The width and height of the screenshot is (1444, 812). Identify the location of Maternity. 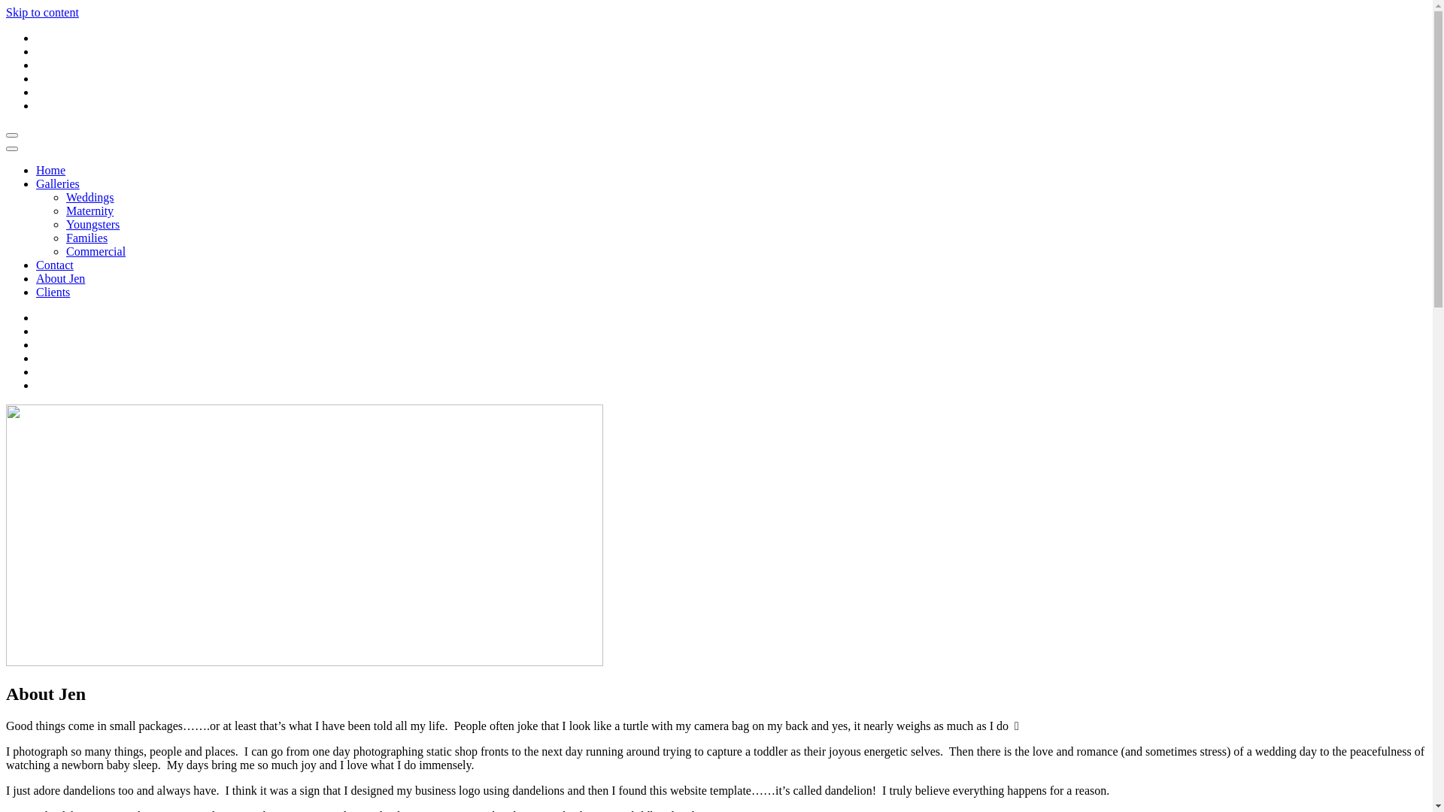
(90, 211).